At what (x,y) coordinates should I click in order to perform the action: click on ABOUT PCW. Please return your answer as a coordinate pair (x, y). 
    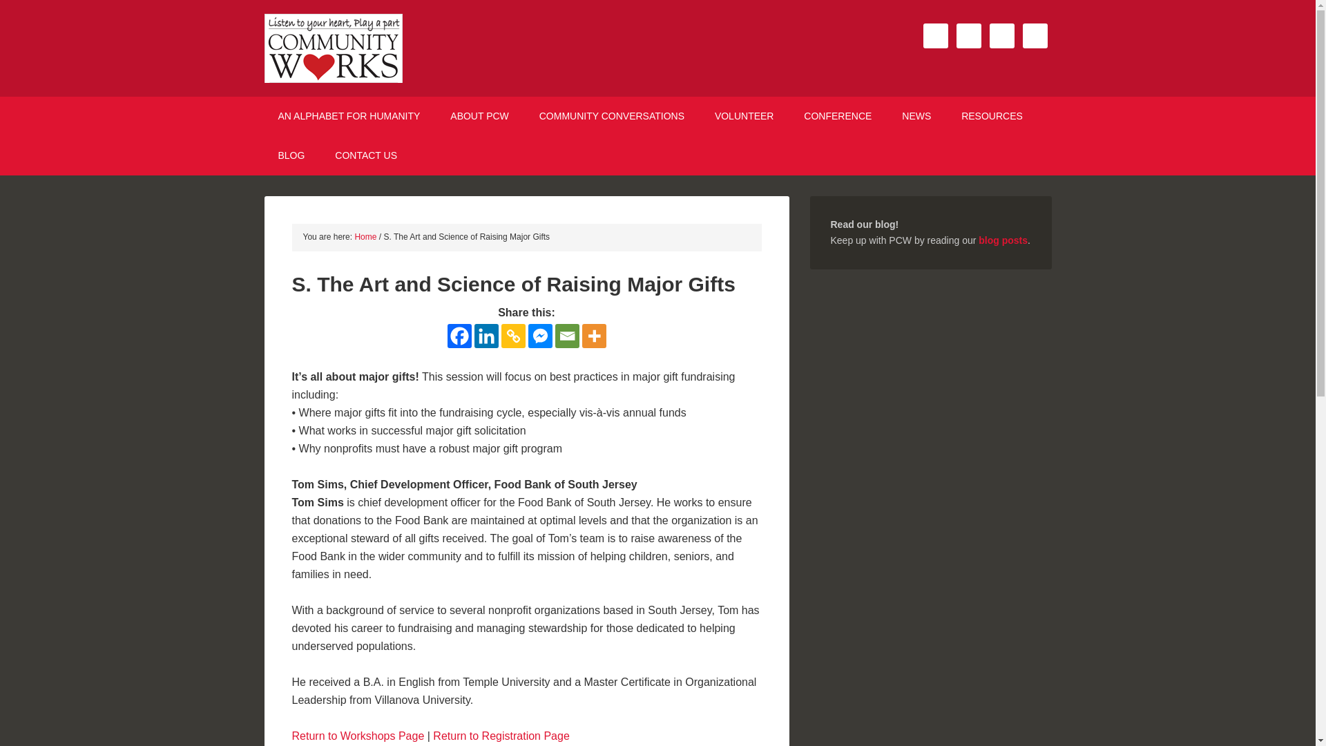
    Looking at the image, I should click on (479, 116).